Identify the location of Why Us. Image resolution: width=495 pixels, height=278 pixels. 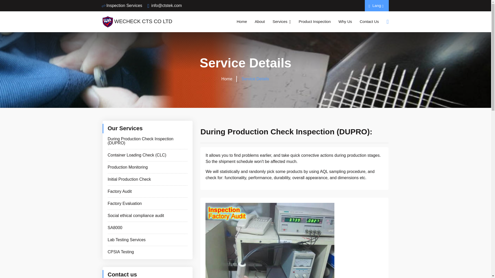
(345, 22).